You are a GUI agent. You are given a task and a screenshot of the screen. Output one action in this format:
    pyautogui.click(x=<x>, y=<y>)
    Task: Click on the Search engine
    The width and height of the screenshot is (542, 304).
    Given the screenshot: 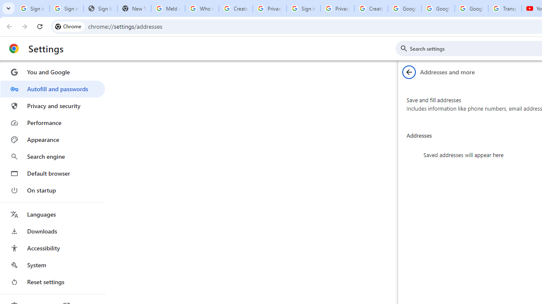 What is the action you would take?
    pyautogui.click(x=53, y=156)
    